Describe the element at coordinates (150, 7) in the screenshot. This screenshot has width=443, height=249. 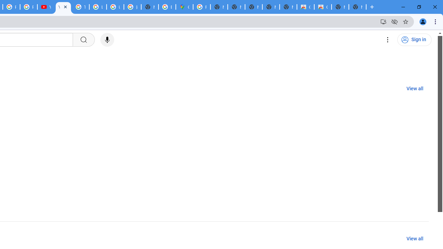
I see `New Tab` at that location.